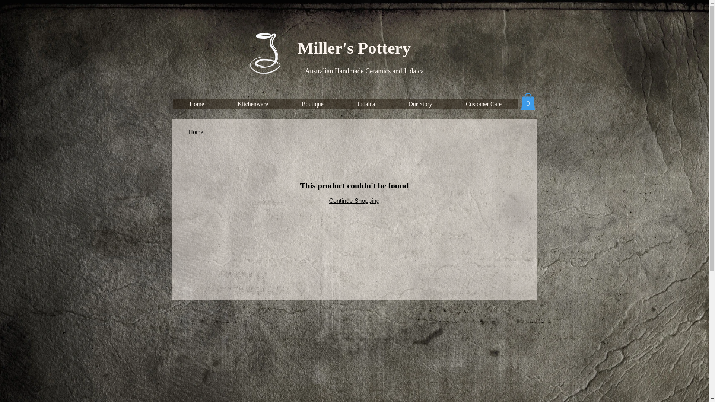 Image resolution: width=715 pixels, height=402 pixels. I want to click on 0, so click(528, 101).